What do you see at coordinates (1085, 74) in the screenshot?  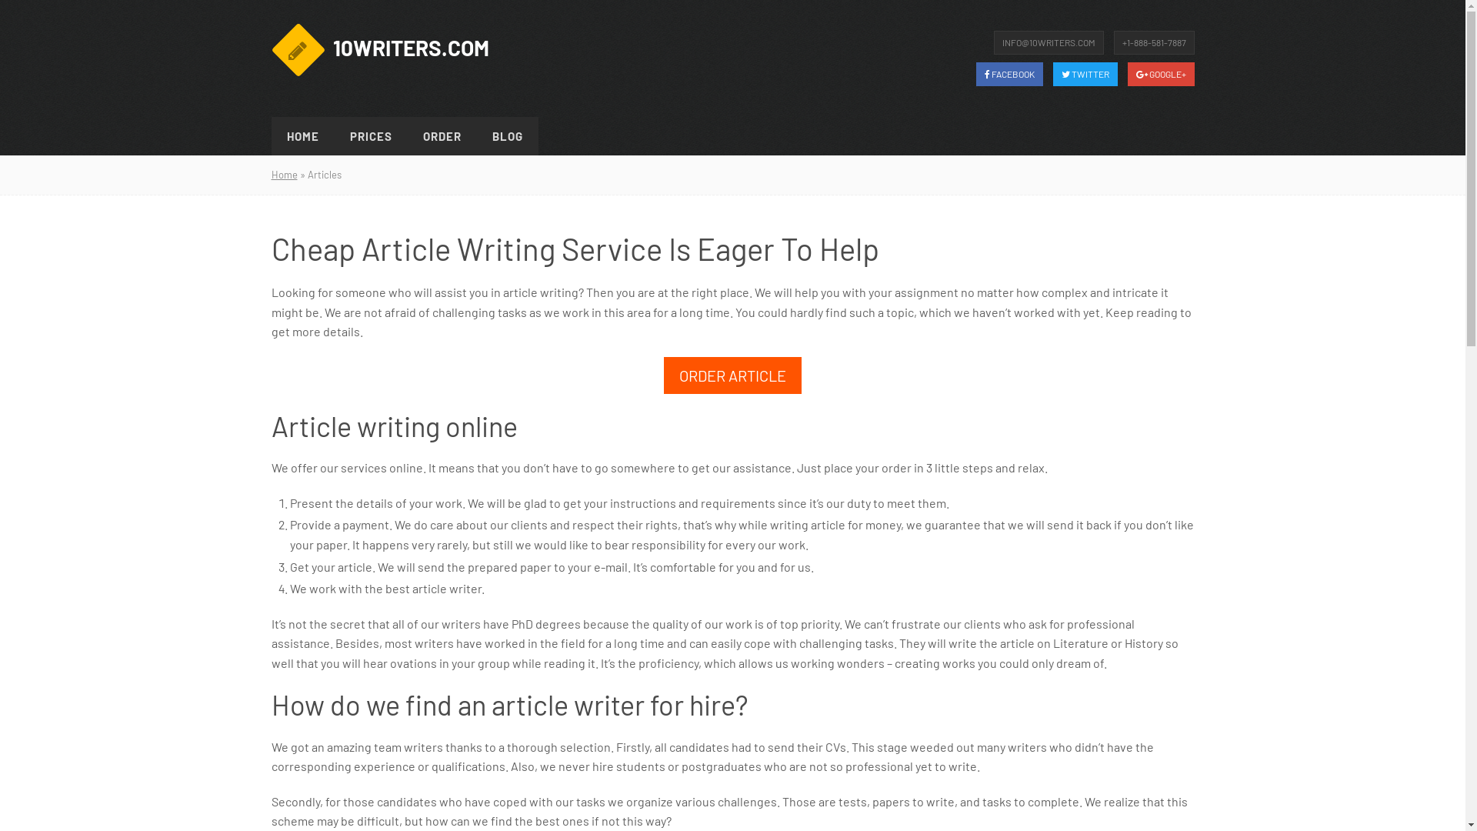 I see `TWITTER` at bounding box center [1085, 74].